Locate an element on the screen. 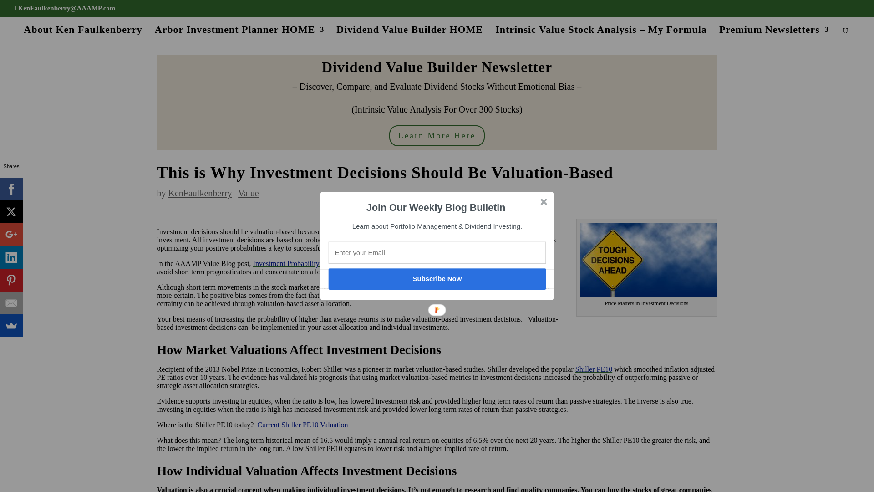 This screenshot has width=874, height=492. KenFaulkenberry is located at coordinates (200, 193).